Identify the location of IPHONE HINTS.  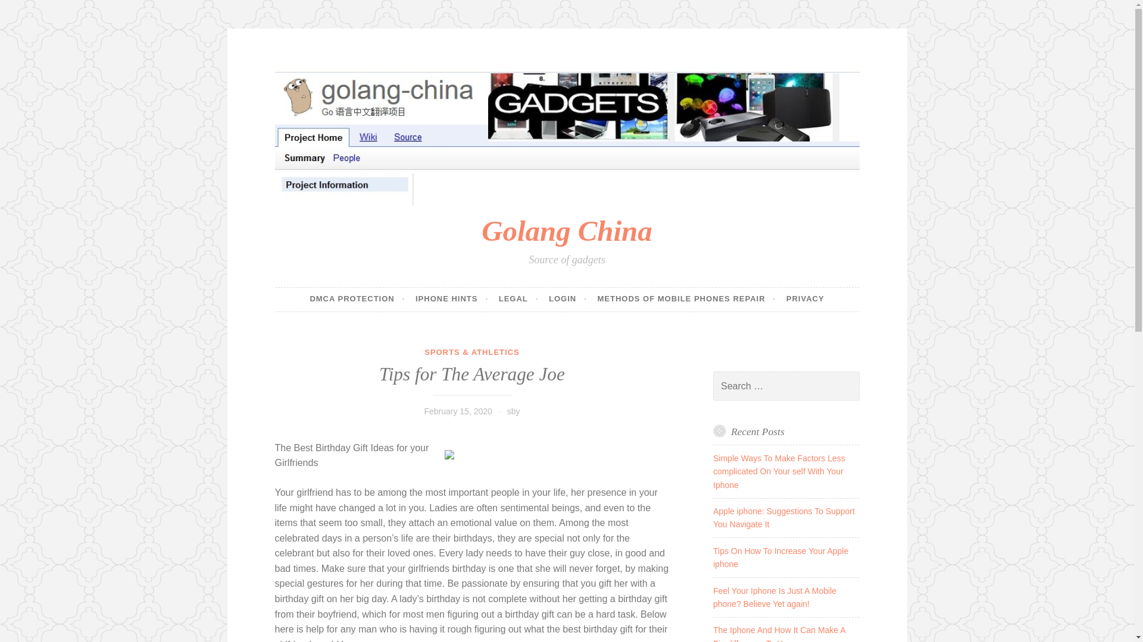
(451, 299).